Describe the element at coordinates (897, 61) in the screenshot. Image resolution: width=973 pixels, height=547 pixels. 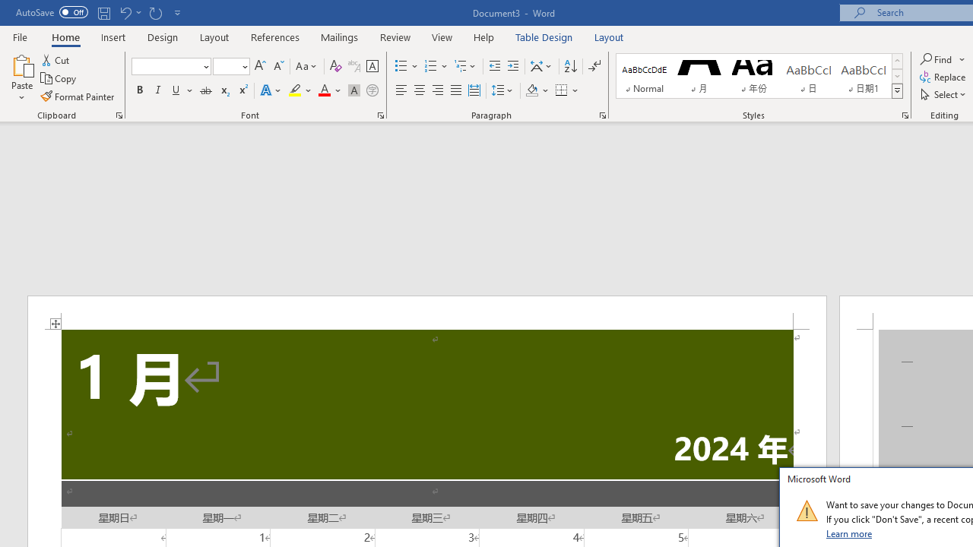
I see `Row up` at that location.